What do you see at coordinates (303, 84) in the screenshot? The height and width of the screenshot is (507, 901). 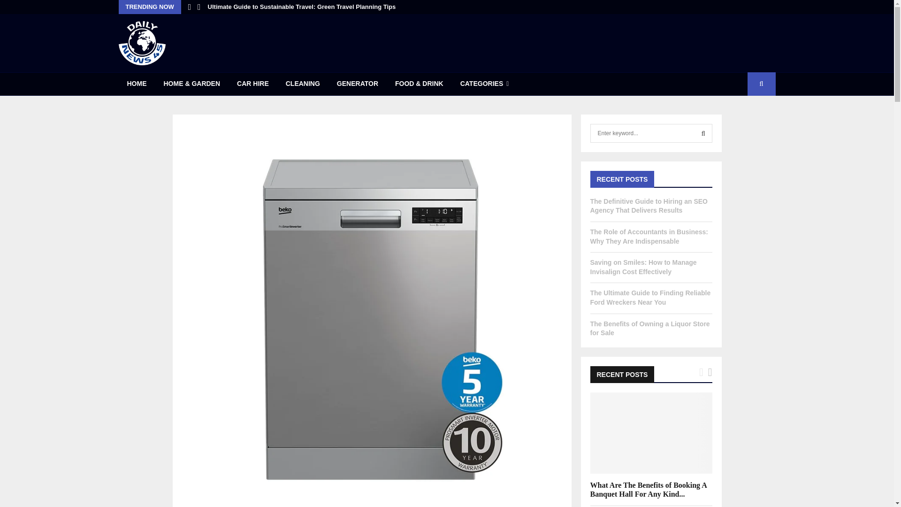 I see `CLEANING` at bounding box center [303, 84].